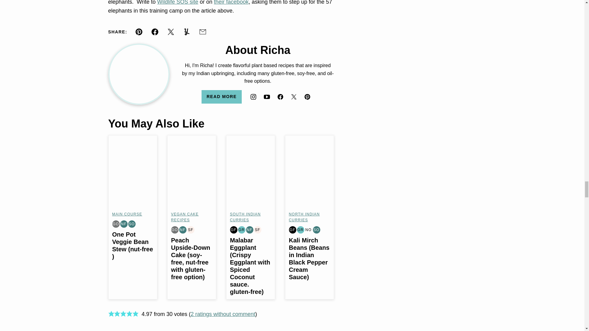 This screenshot has width=589, height=331. I want to click on Share on Yummly, so click(187, 32).